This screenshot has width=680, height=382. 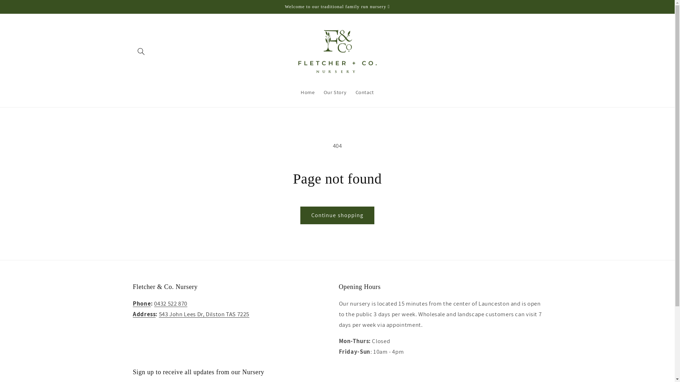 What do you see at coordinates (142, 303) in the screenshot?
I see `Phone` at bounding box center [142, 303].